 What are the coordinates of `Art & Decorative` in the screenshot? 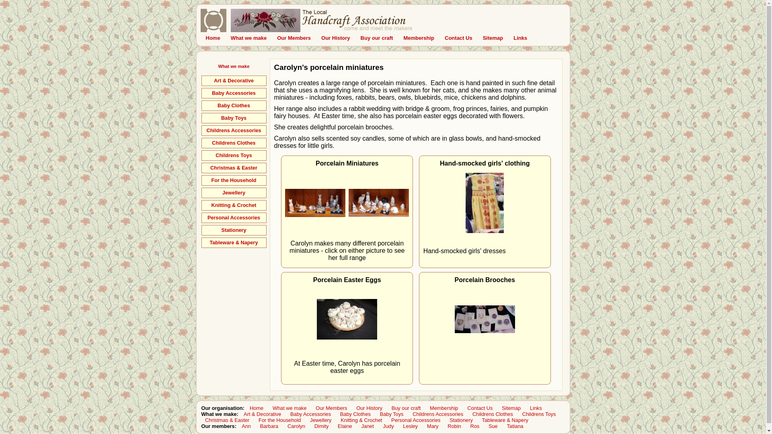 It's located at (234, 81).